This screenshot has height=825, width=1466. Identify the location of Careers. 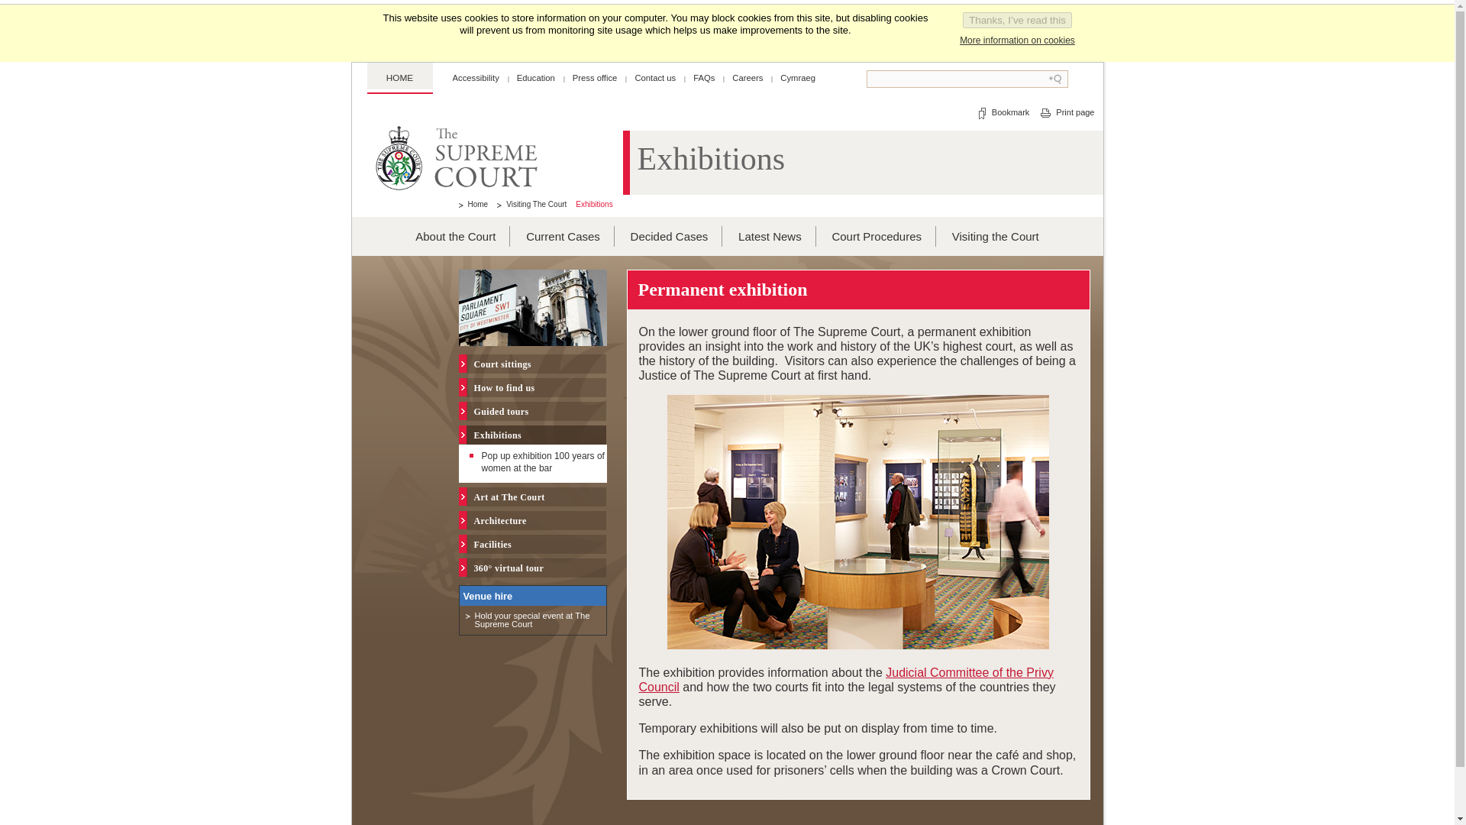
(747, 78).